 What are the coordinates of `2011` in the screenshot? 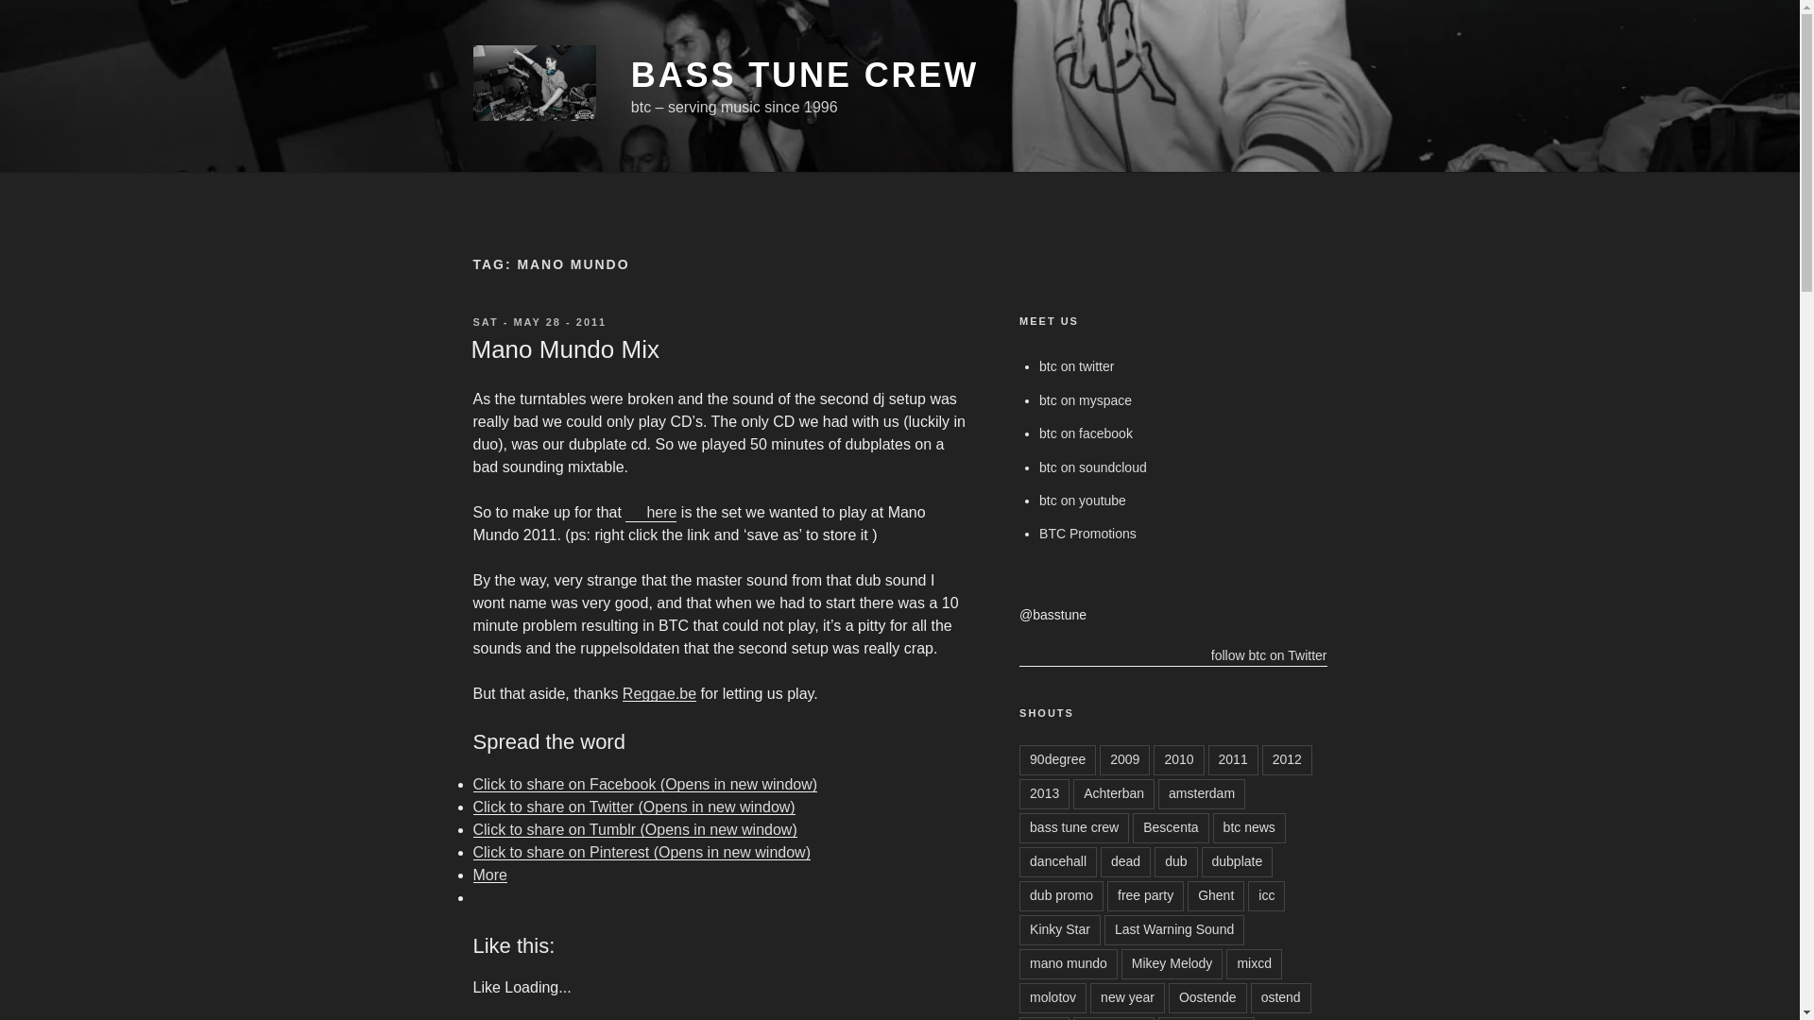 It's located at (1234, 760).